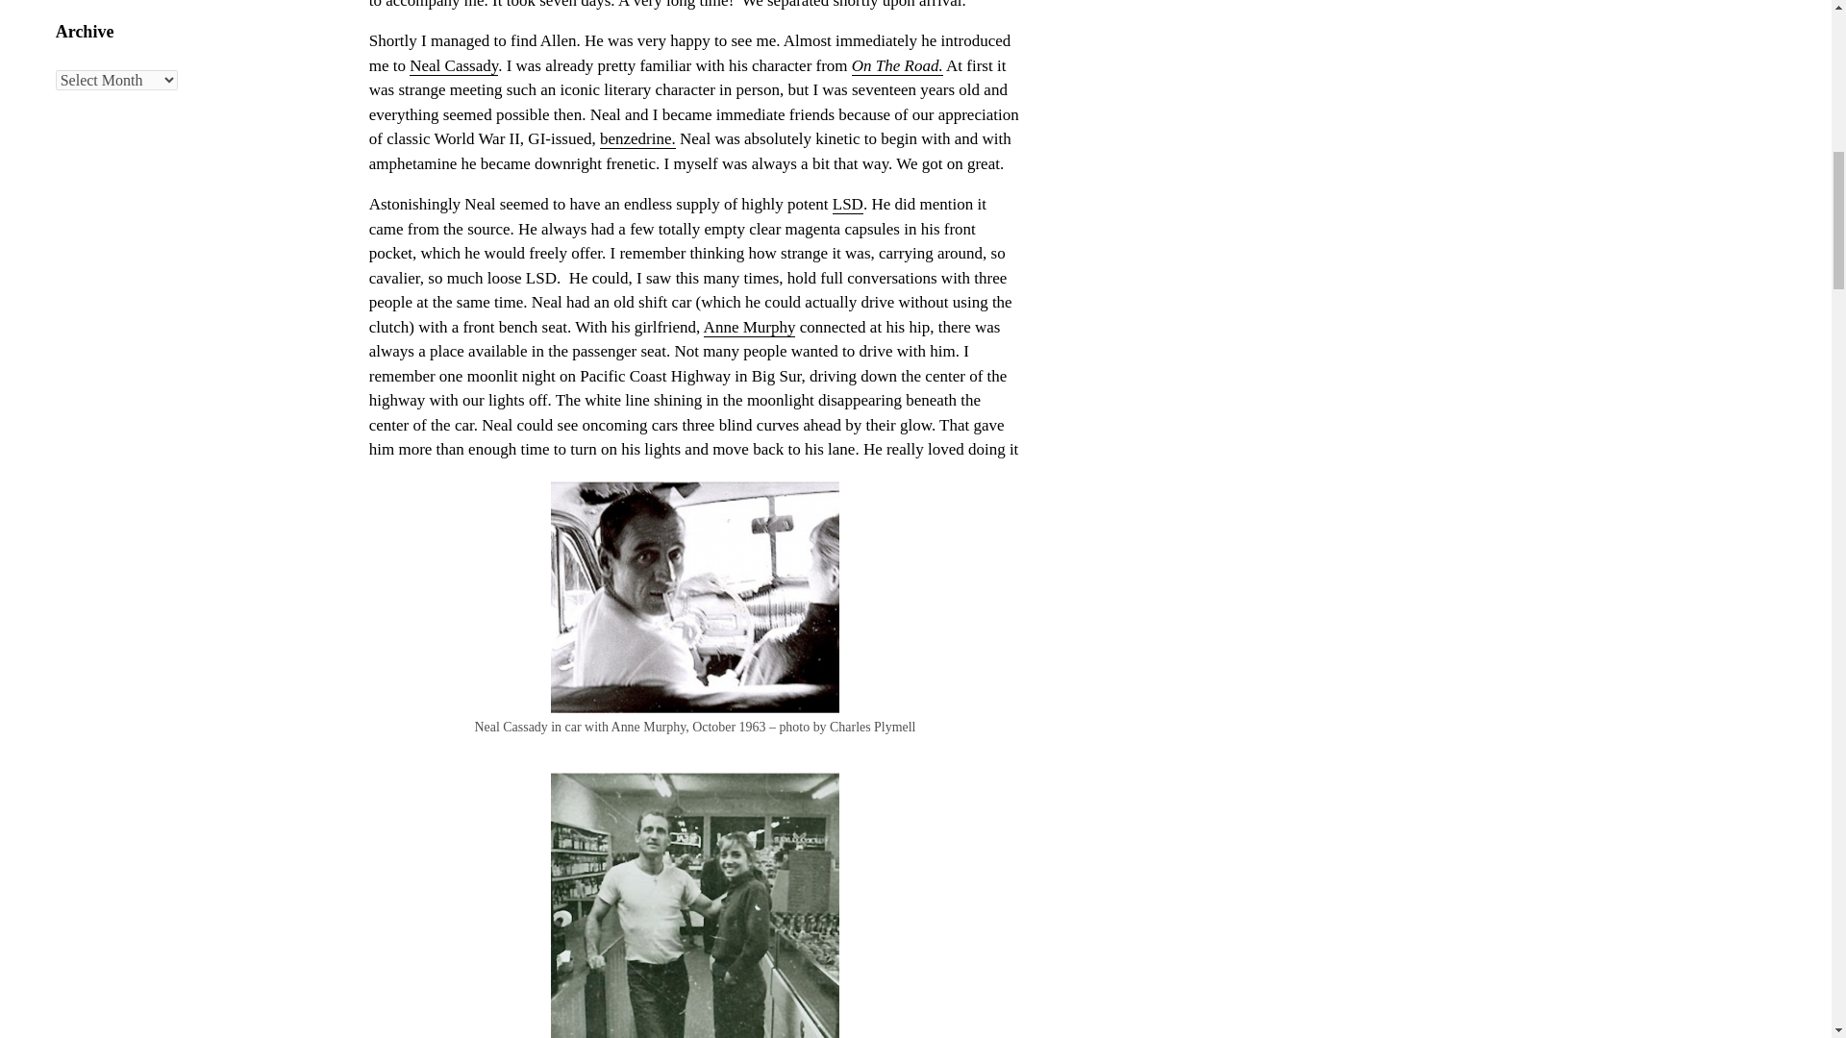 This screenshot has height=1038, width=1846. What do you see at coordinates (897, 65) in the screenshot?
I see `On The Road.` at bounding box center [897, 65].